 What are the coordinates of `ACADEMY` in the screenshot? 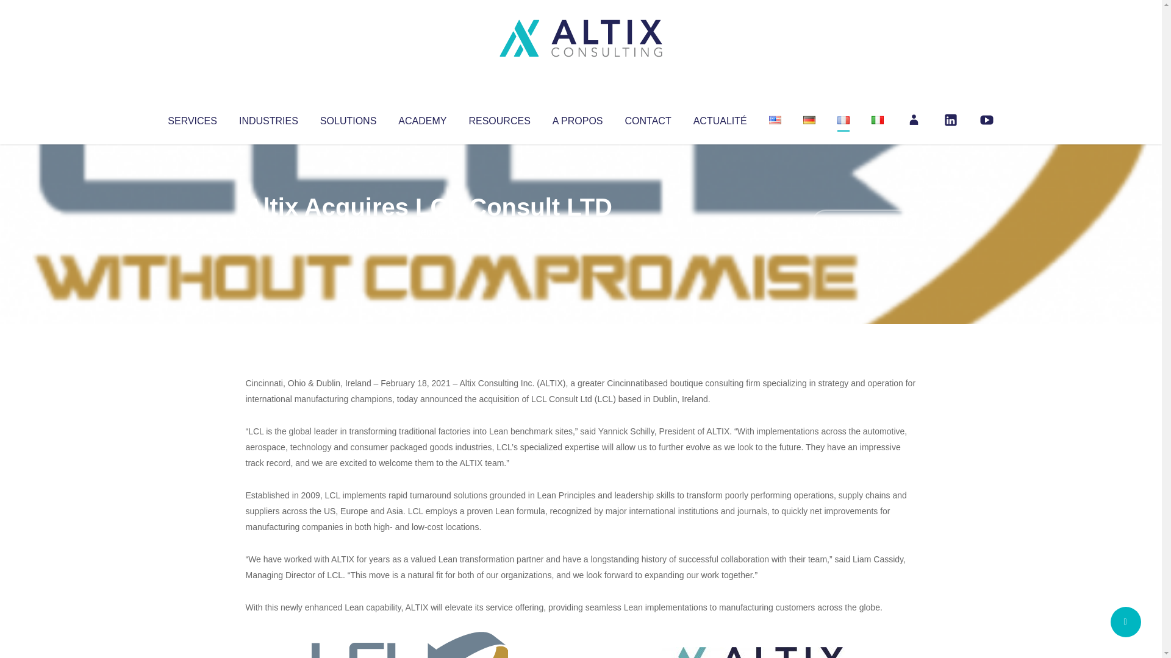 It's located at (422, 118).